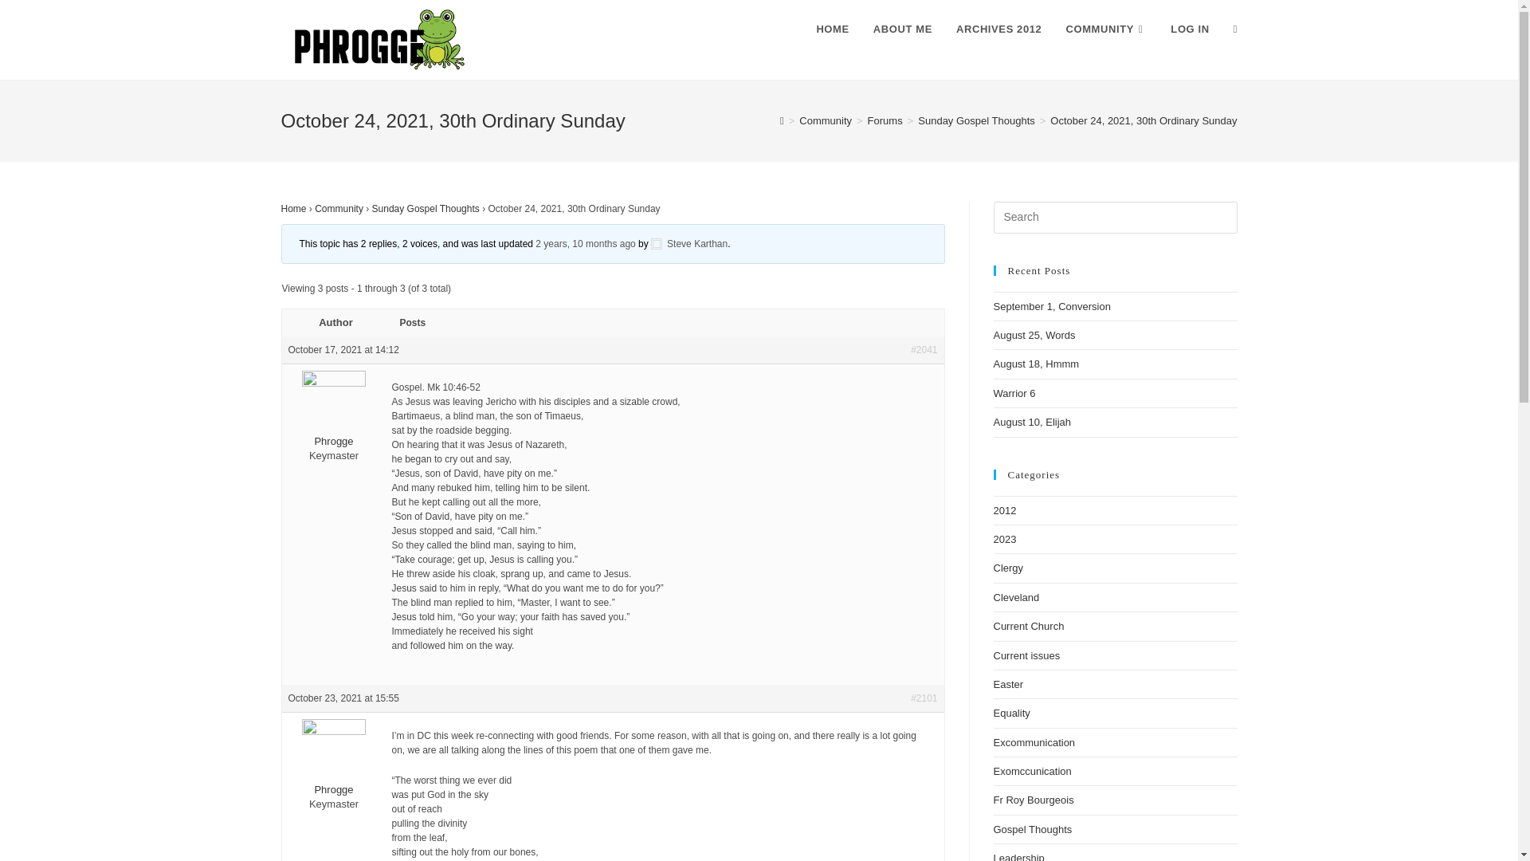  Describe the element at coordinates (1143, 120) in the screenshot. I see `October 24, 2021, 30th Ordinary Sunday` at that location.